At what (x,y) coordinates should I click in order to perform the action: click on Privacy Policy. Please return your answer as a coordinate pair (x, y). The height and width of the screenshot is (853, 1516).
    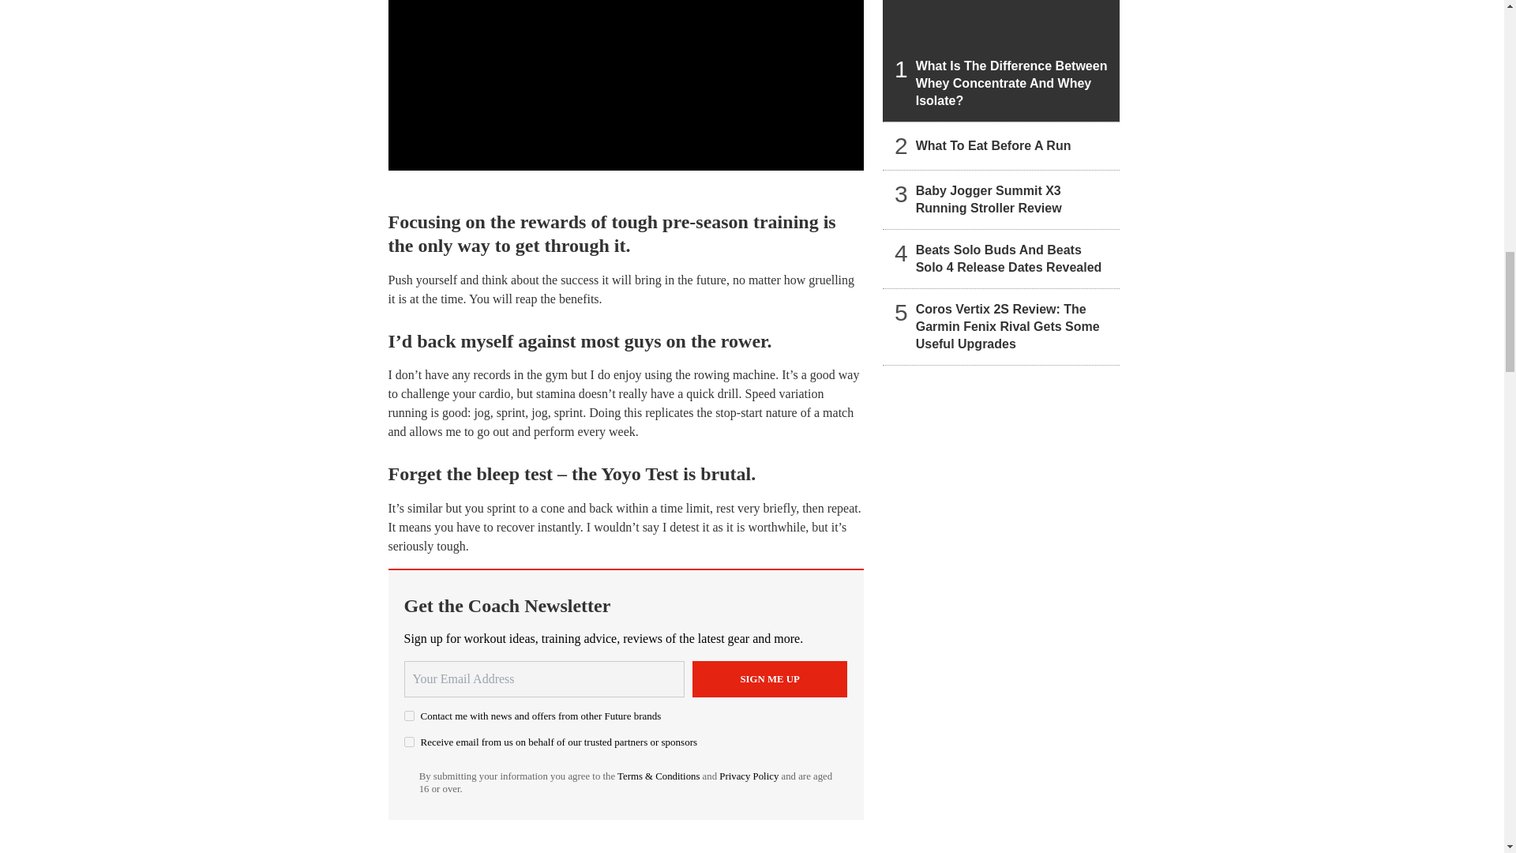
    Looking at the image, I should click on (749, 776).